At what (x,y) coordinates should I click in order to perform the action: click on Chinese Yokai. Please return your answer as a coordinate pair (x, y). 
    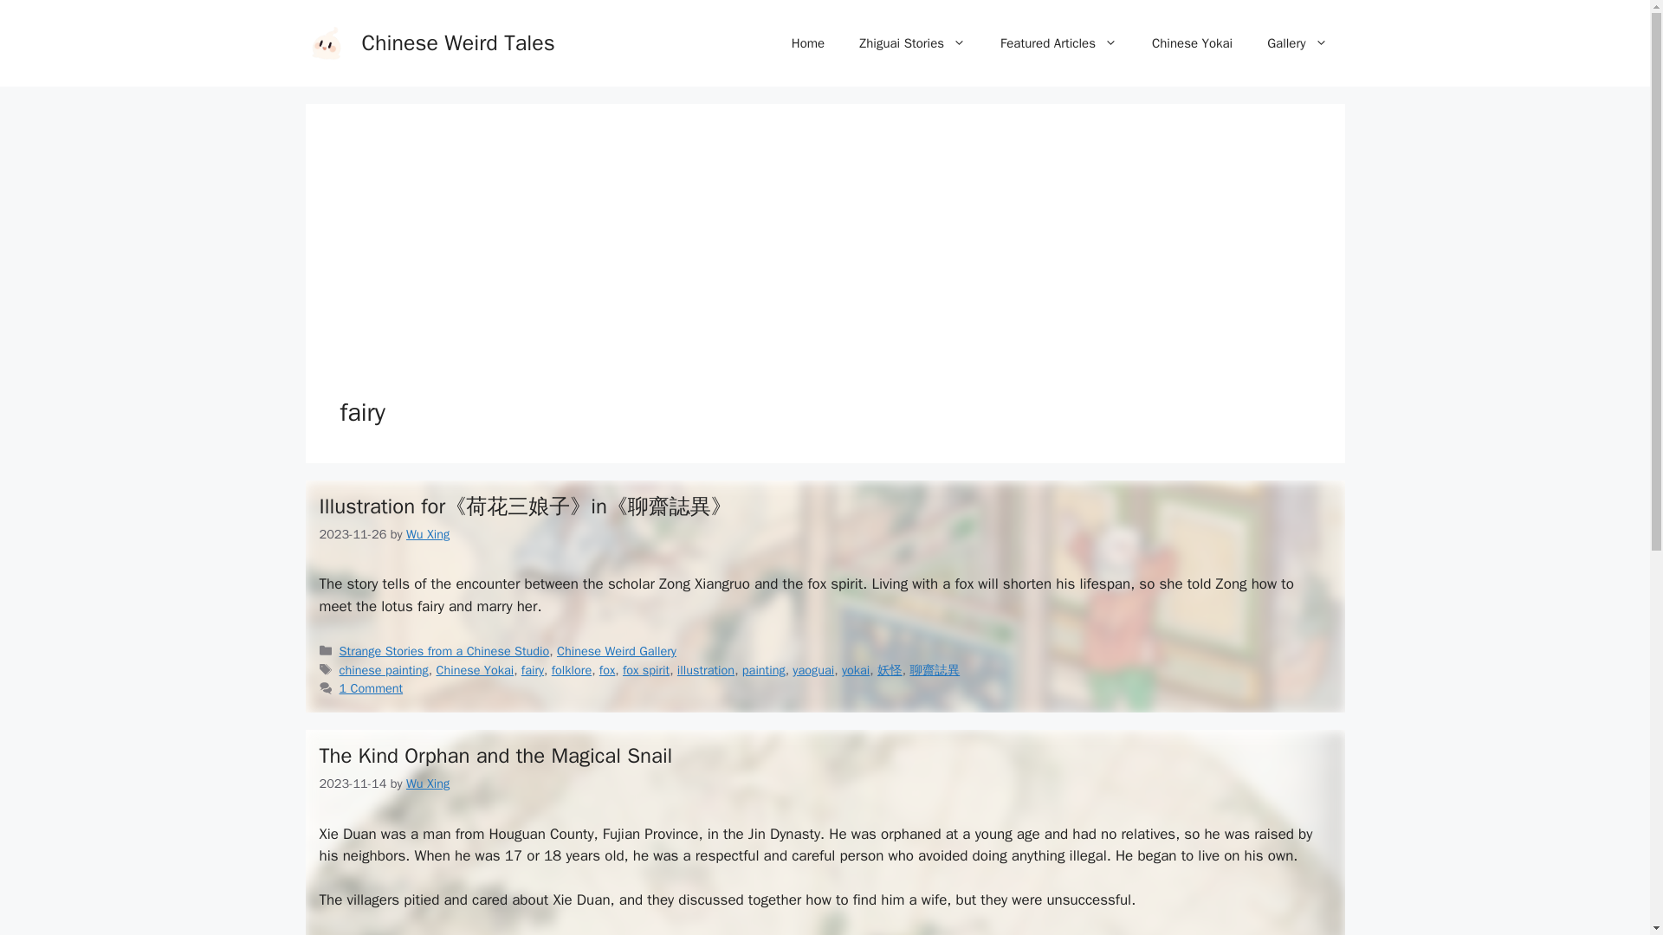
    Looking at the image, I should click on (1192, 43).